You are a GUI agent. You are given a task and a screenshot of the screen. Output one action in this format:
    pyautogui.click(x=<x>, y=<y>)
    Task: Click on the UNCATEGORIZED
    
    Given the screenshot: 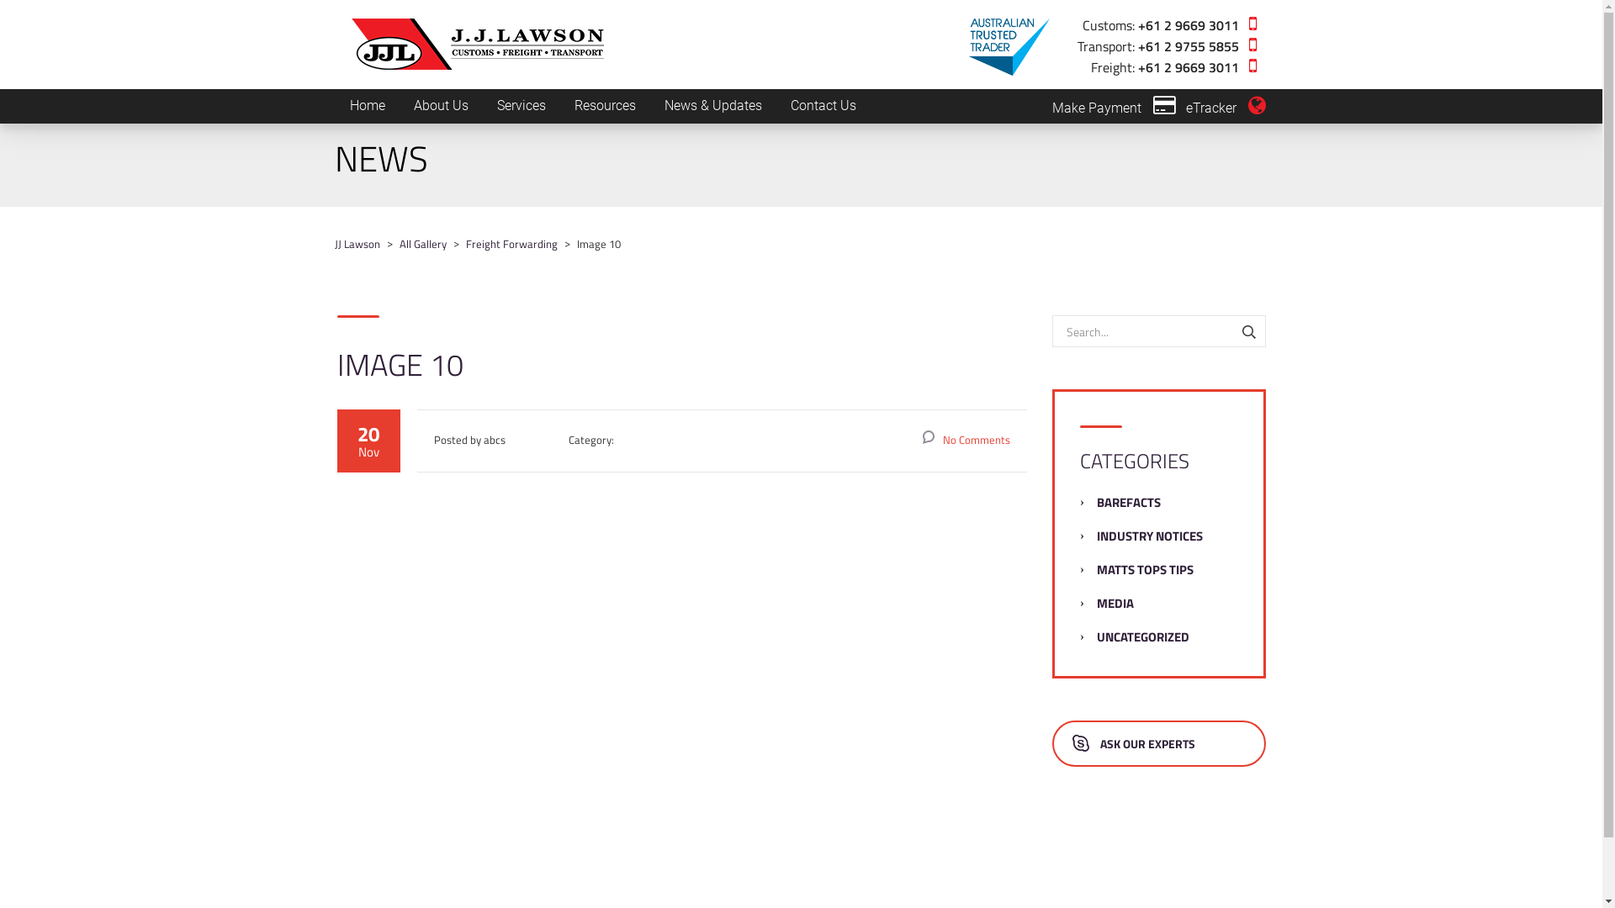 What is the action you would take?
    pyautogui.click(x=1143, y=637)
    